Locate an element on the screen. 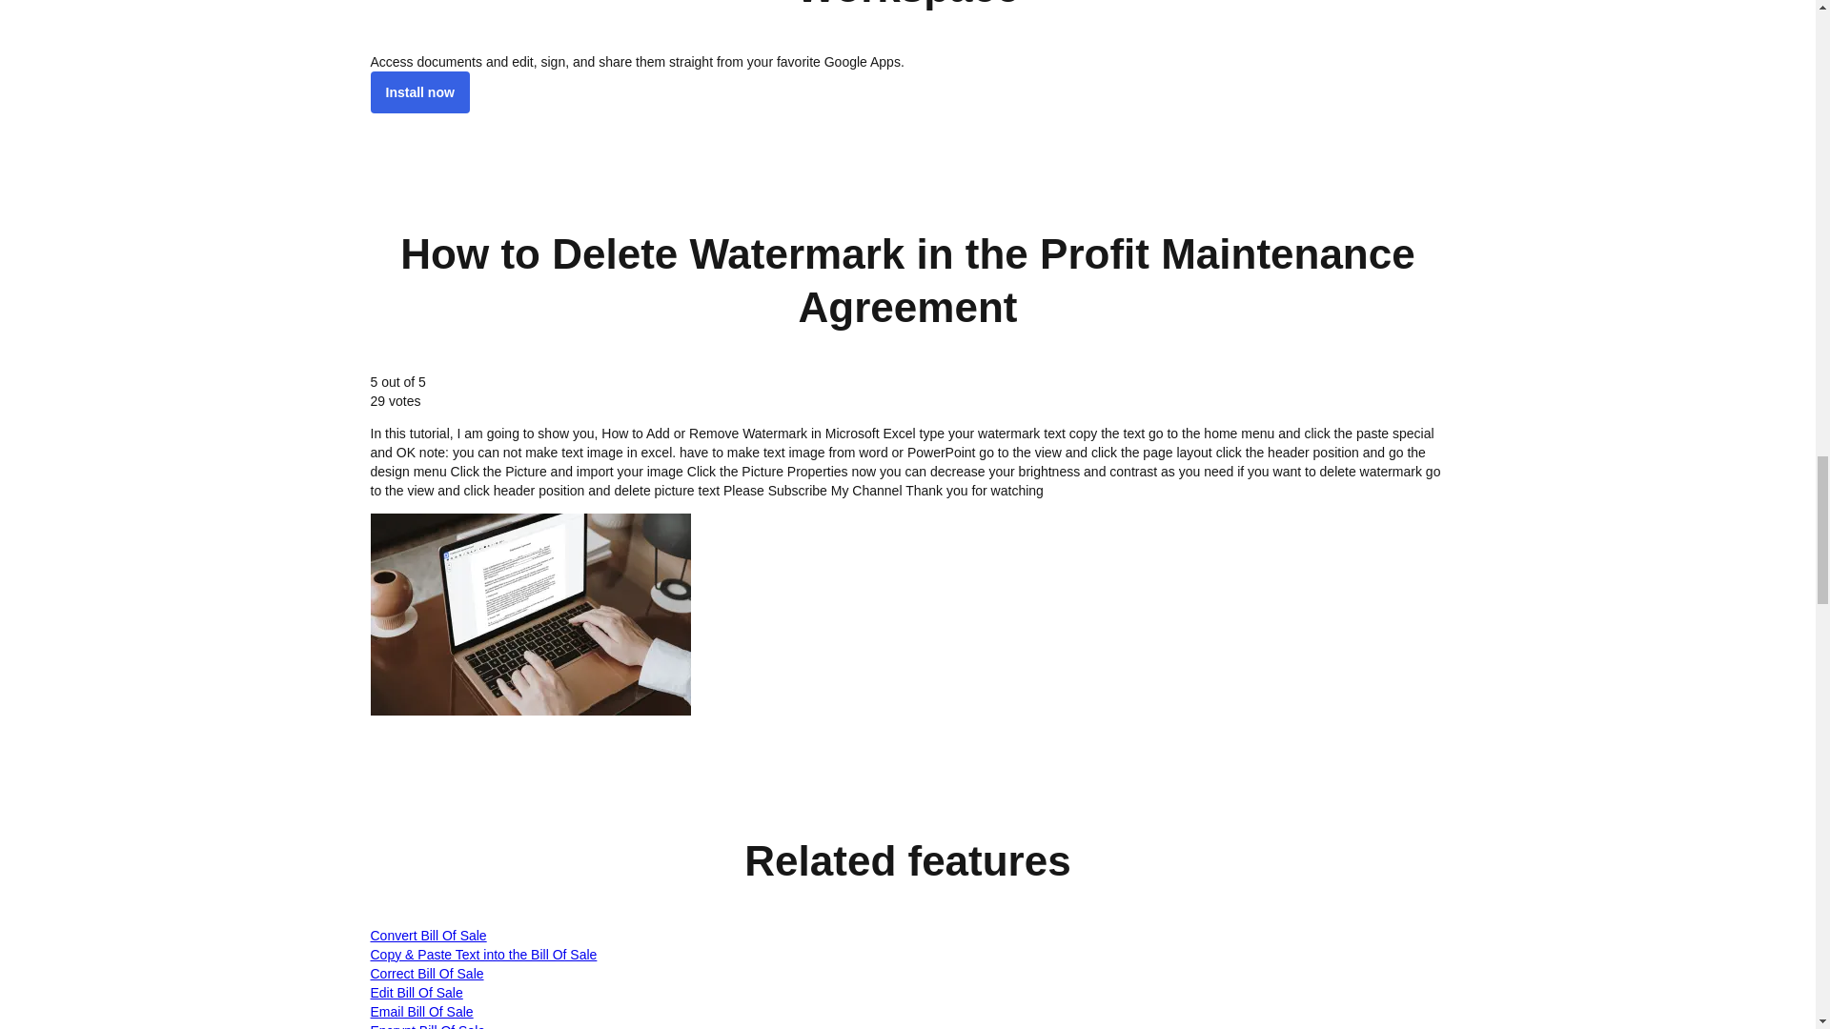  Correct Bill Of Sale is located at coordinates (425, 974).